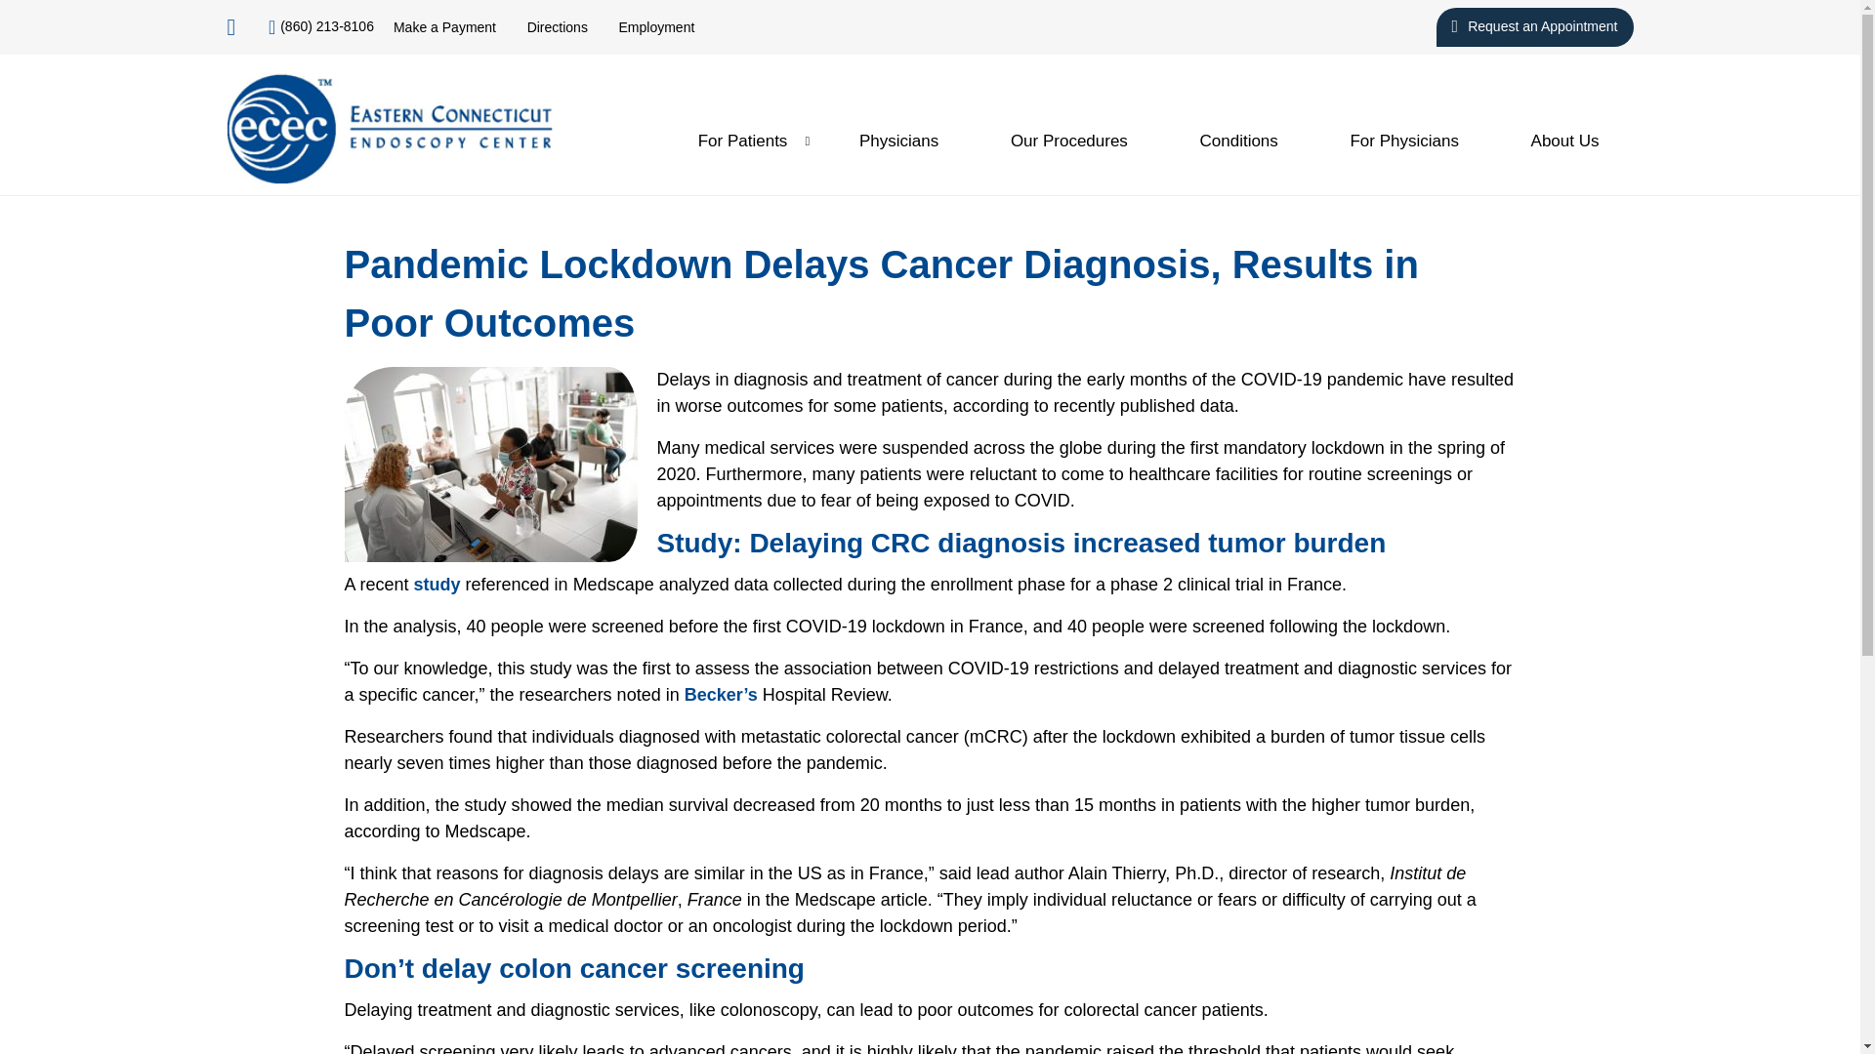  Describe the element at coordinates (1238, 141) in the screenshot. I see `Conditions` at that location.